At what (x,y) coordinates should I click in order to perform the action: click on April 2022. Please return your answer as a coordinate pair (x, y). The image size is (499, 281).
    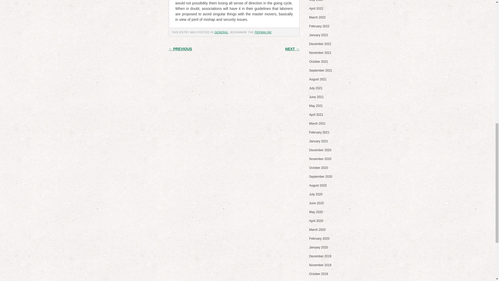
    Looking at the image, I should click on (316, 8).